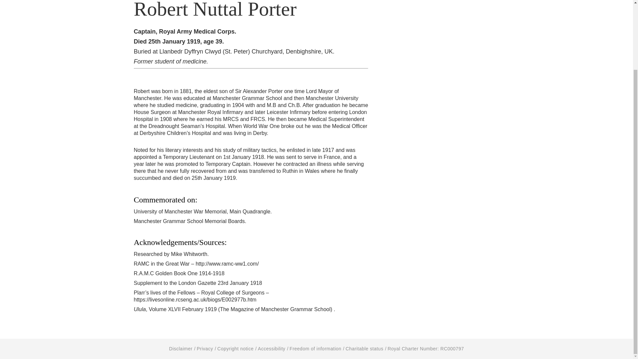  I want to click on Copyright notice, so click(235, 349).